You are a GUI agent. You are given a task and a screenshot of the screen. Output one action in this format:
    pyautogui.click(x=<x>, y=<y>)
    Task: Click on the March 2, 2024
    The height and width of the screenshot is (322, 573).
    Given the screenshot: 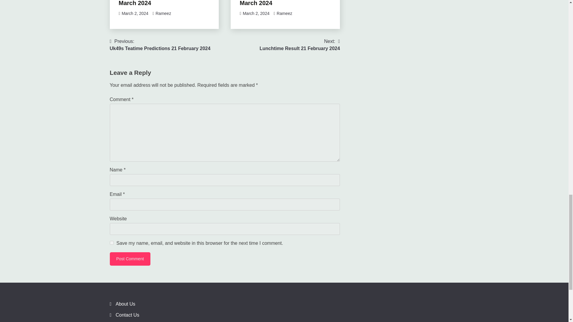 What is the action you would take?
    pyautogui.click(x=163, y=13)
    